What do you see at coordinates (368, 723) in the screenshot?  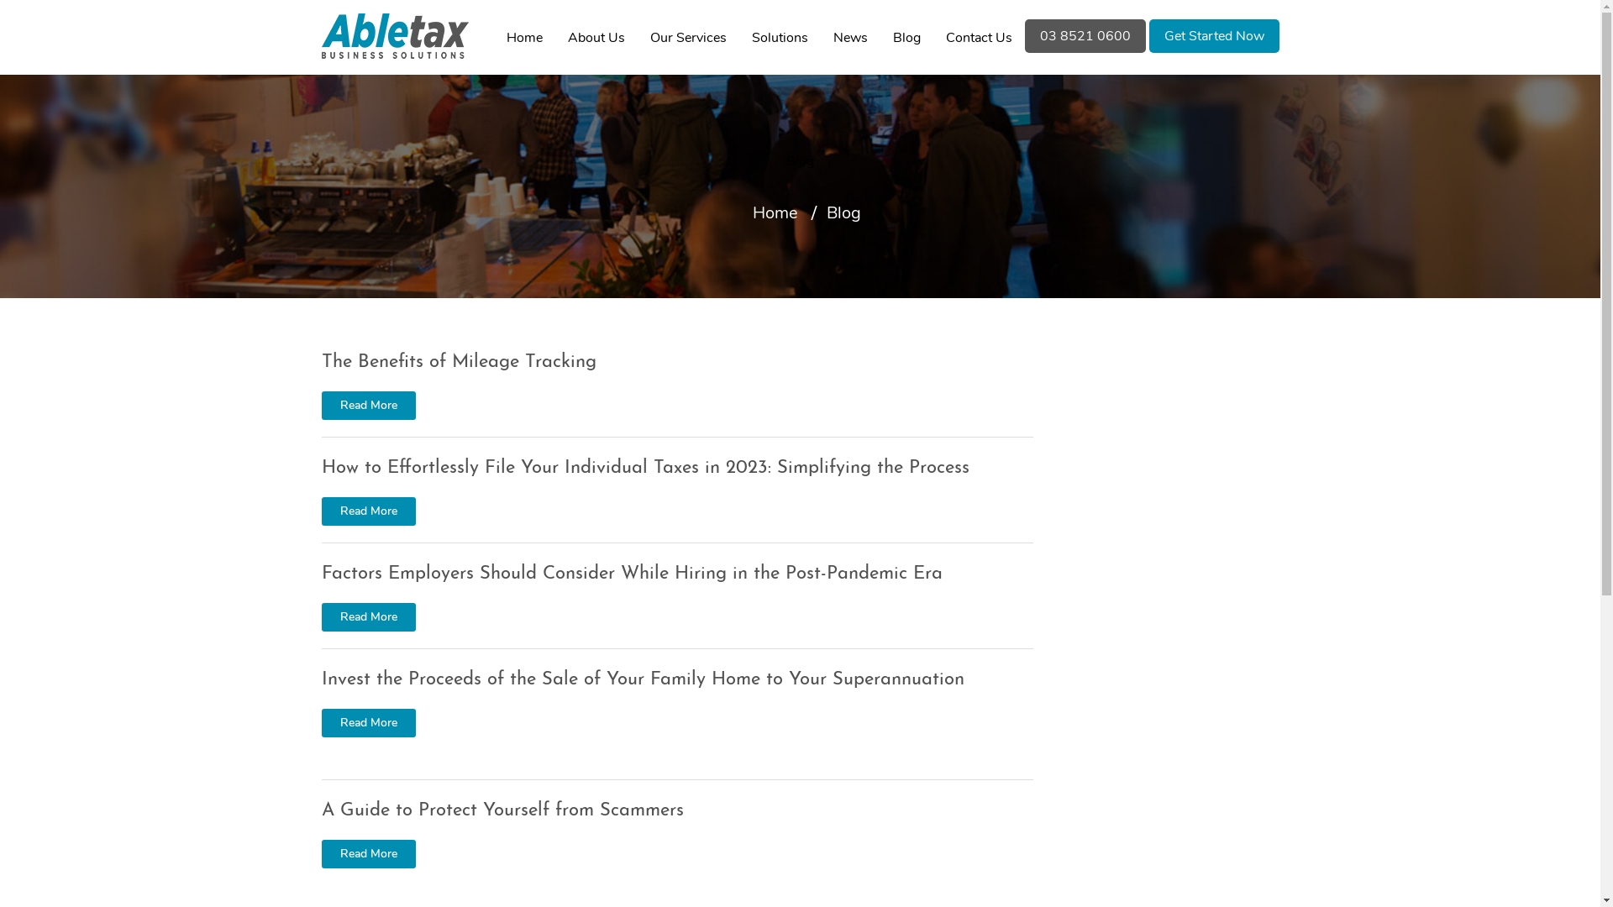 I see `Read More` at bounding box center [368, 723].